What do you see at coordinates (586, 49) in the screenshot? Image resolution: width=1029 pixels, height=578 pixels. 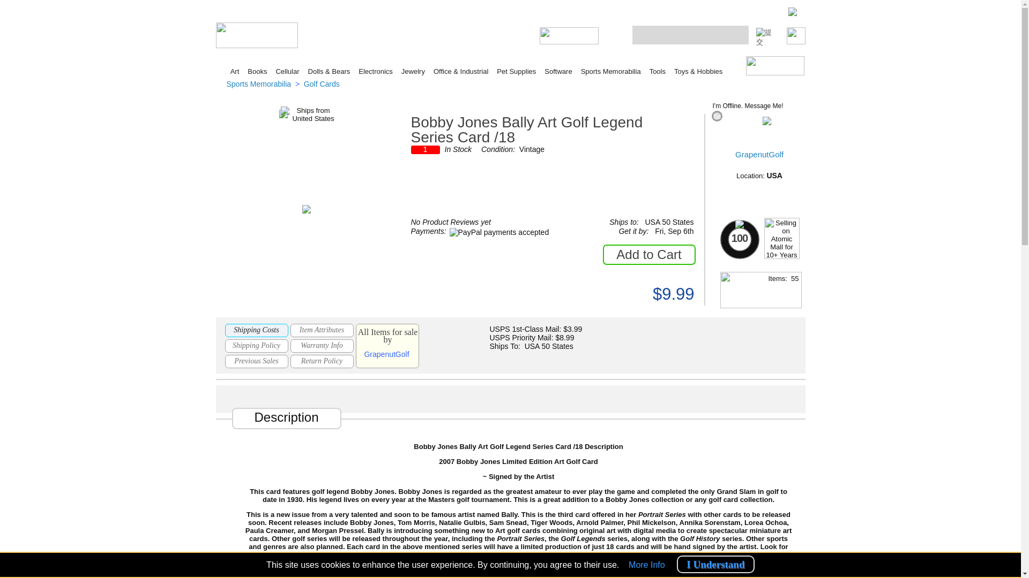 I see `Complete Your Order` at bounding box center [586, 49].